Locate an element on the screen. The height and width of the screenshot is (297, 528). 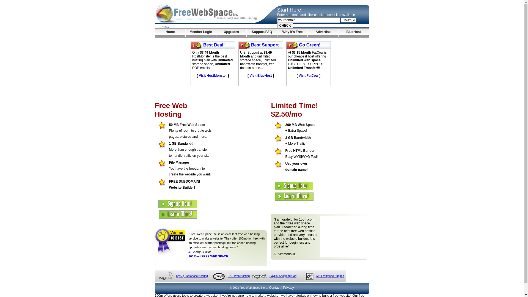
MySQL Database Hosting is located at coordinates (192, 276).